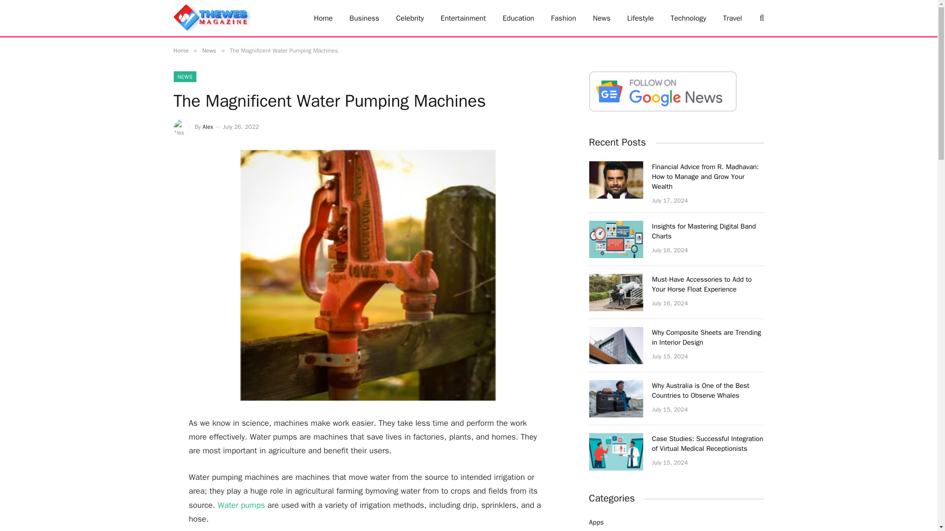 This screenshot has width=945, height=531. Describe the element at coordinates (518, 18) in the screenshot. I see `Education` at that location.